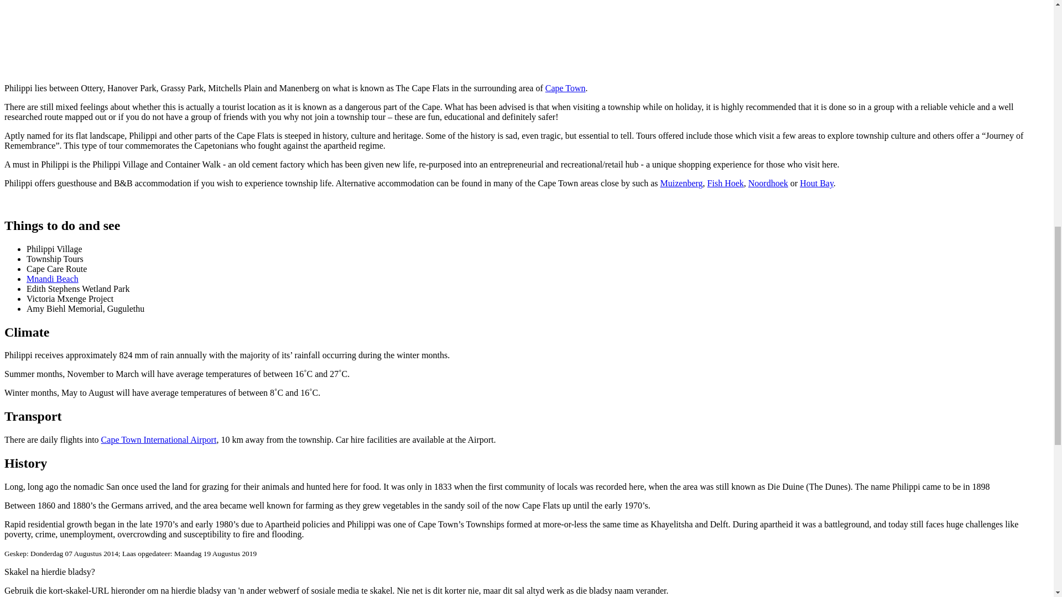 The height and width of the screenshot is (597, 1062). Describe the element at coordinates (158, 439) in the screenshot. I see `Cape Town International Airport` at that location.